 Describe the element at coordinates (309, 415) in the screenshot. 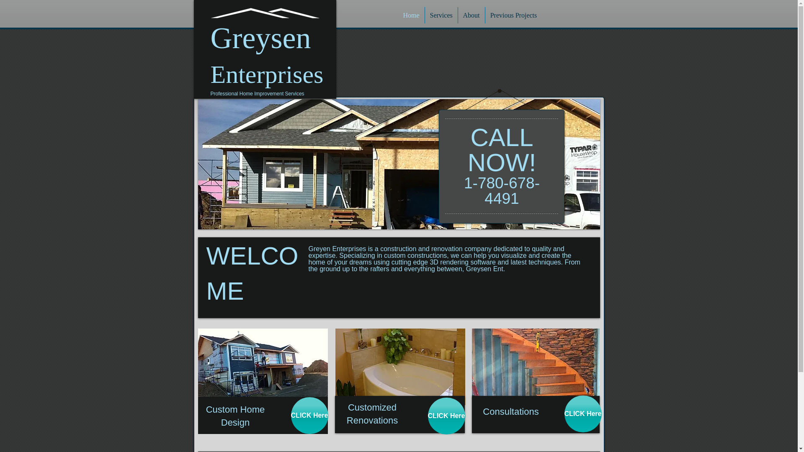

I see `CLICK Here` at that location.